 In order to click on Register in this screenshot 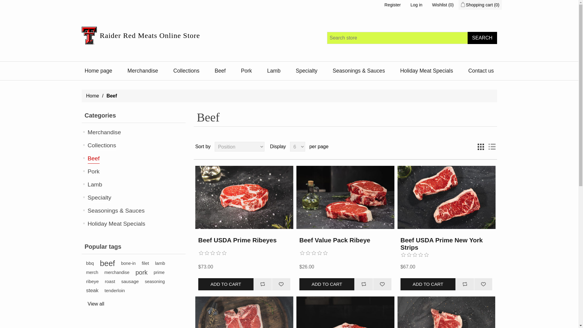, I will do `click(392, 5)`.